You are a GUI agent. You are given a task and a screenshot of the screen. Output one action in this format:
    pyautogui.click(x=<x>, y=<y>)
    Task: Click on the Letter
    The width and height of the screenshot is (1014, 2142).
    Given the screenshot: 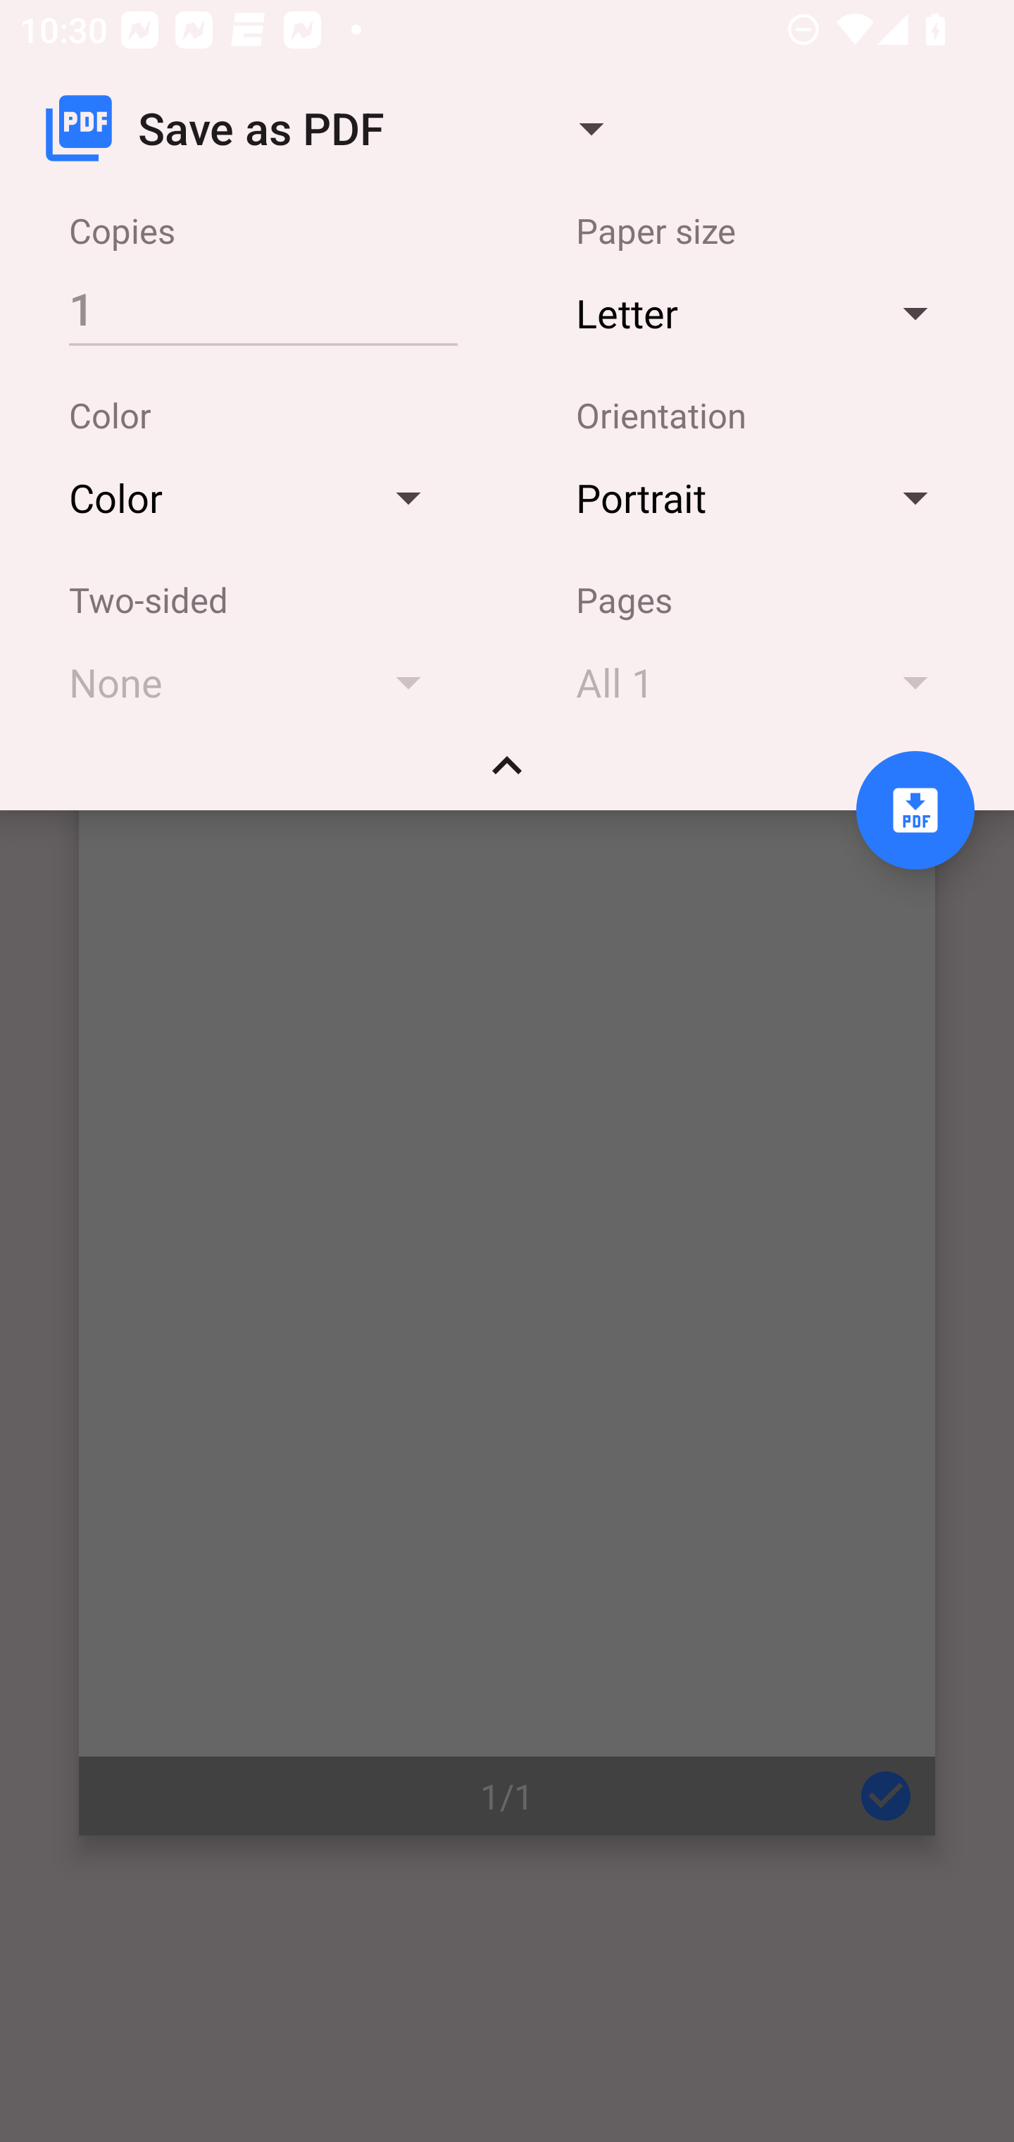 What is the action you would take?
    pyautogui.click(x=765, y=312)
    